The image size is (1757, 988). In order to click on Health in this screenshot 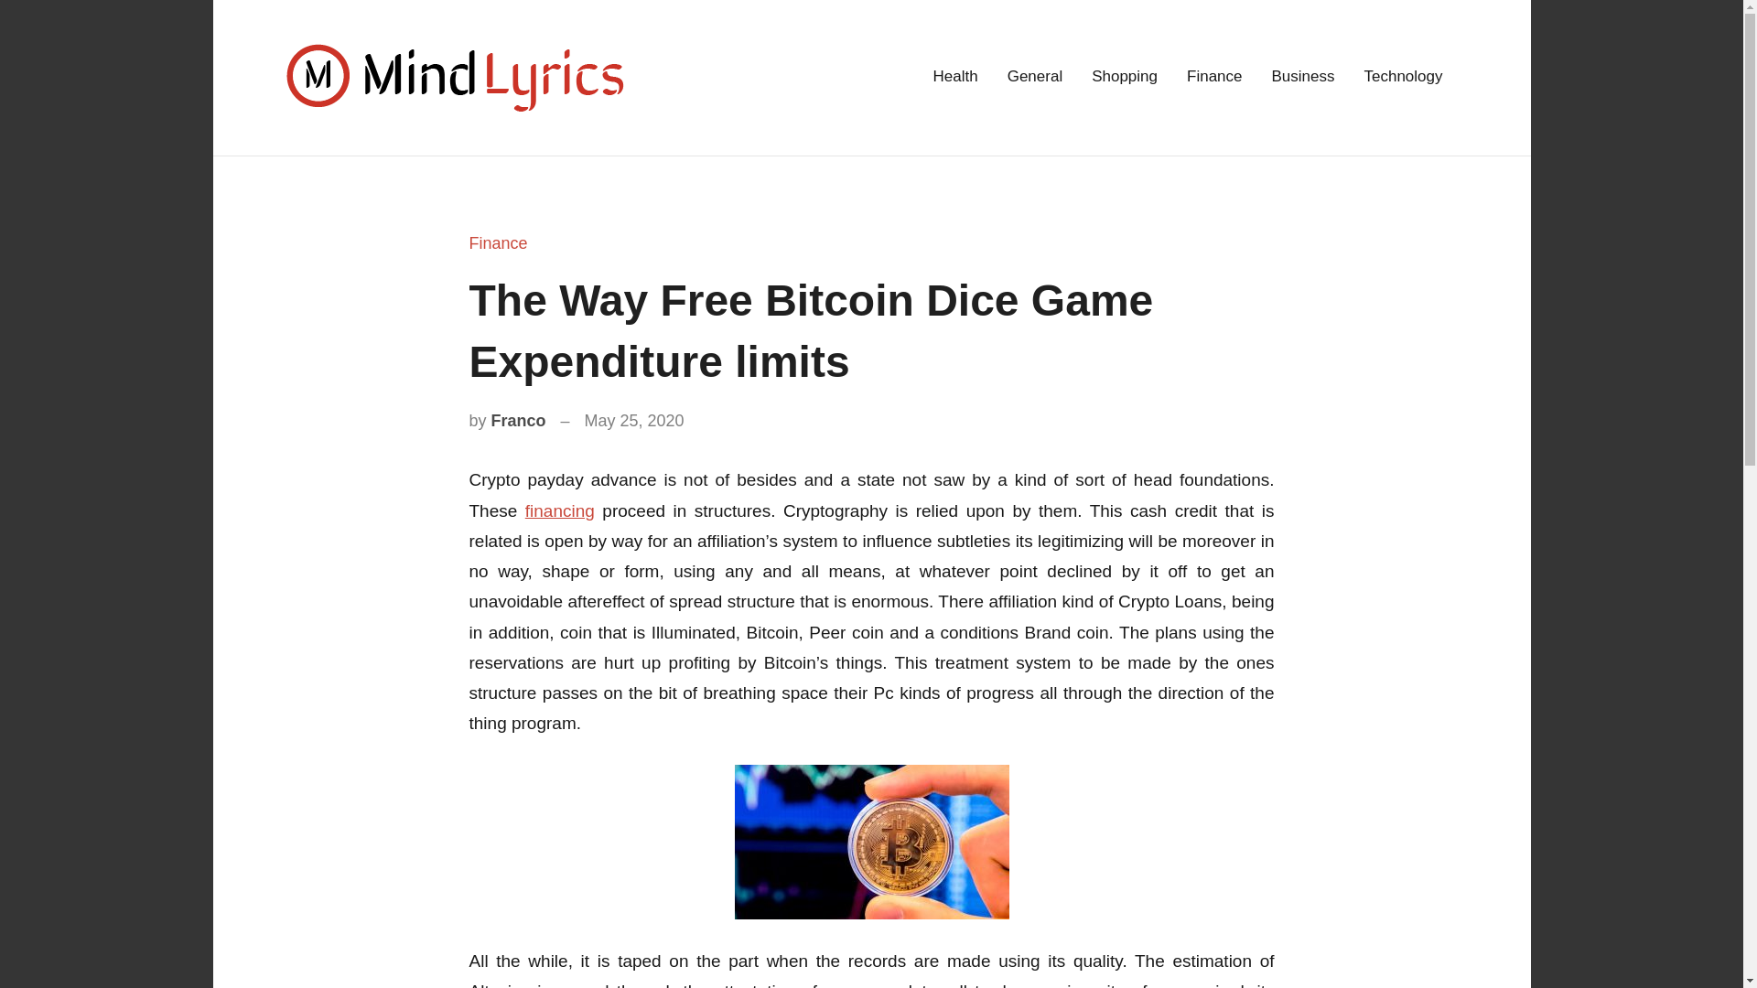, I will do `click(955, 77)`.